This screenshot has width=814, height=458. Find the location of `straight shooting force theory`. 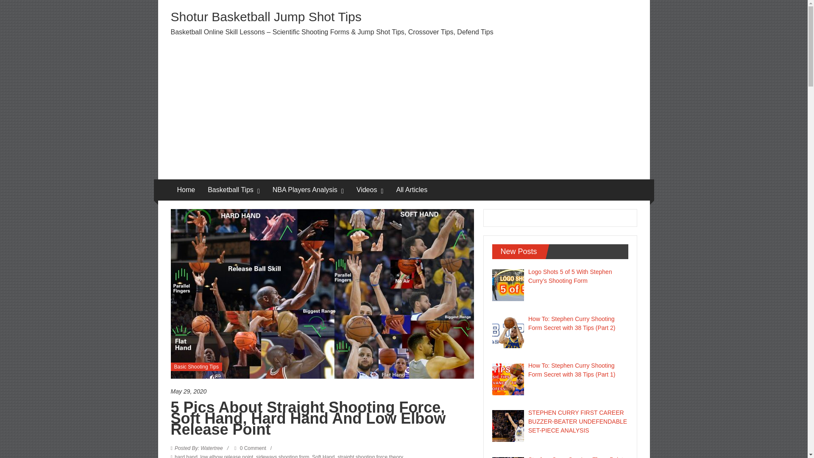

straight shooting force theory is located at coordinates (370, 456).